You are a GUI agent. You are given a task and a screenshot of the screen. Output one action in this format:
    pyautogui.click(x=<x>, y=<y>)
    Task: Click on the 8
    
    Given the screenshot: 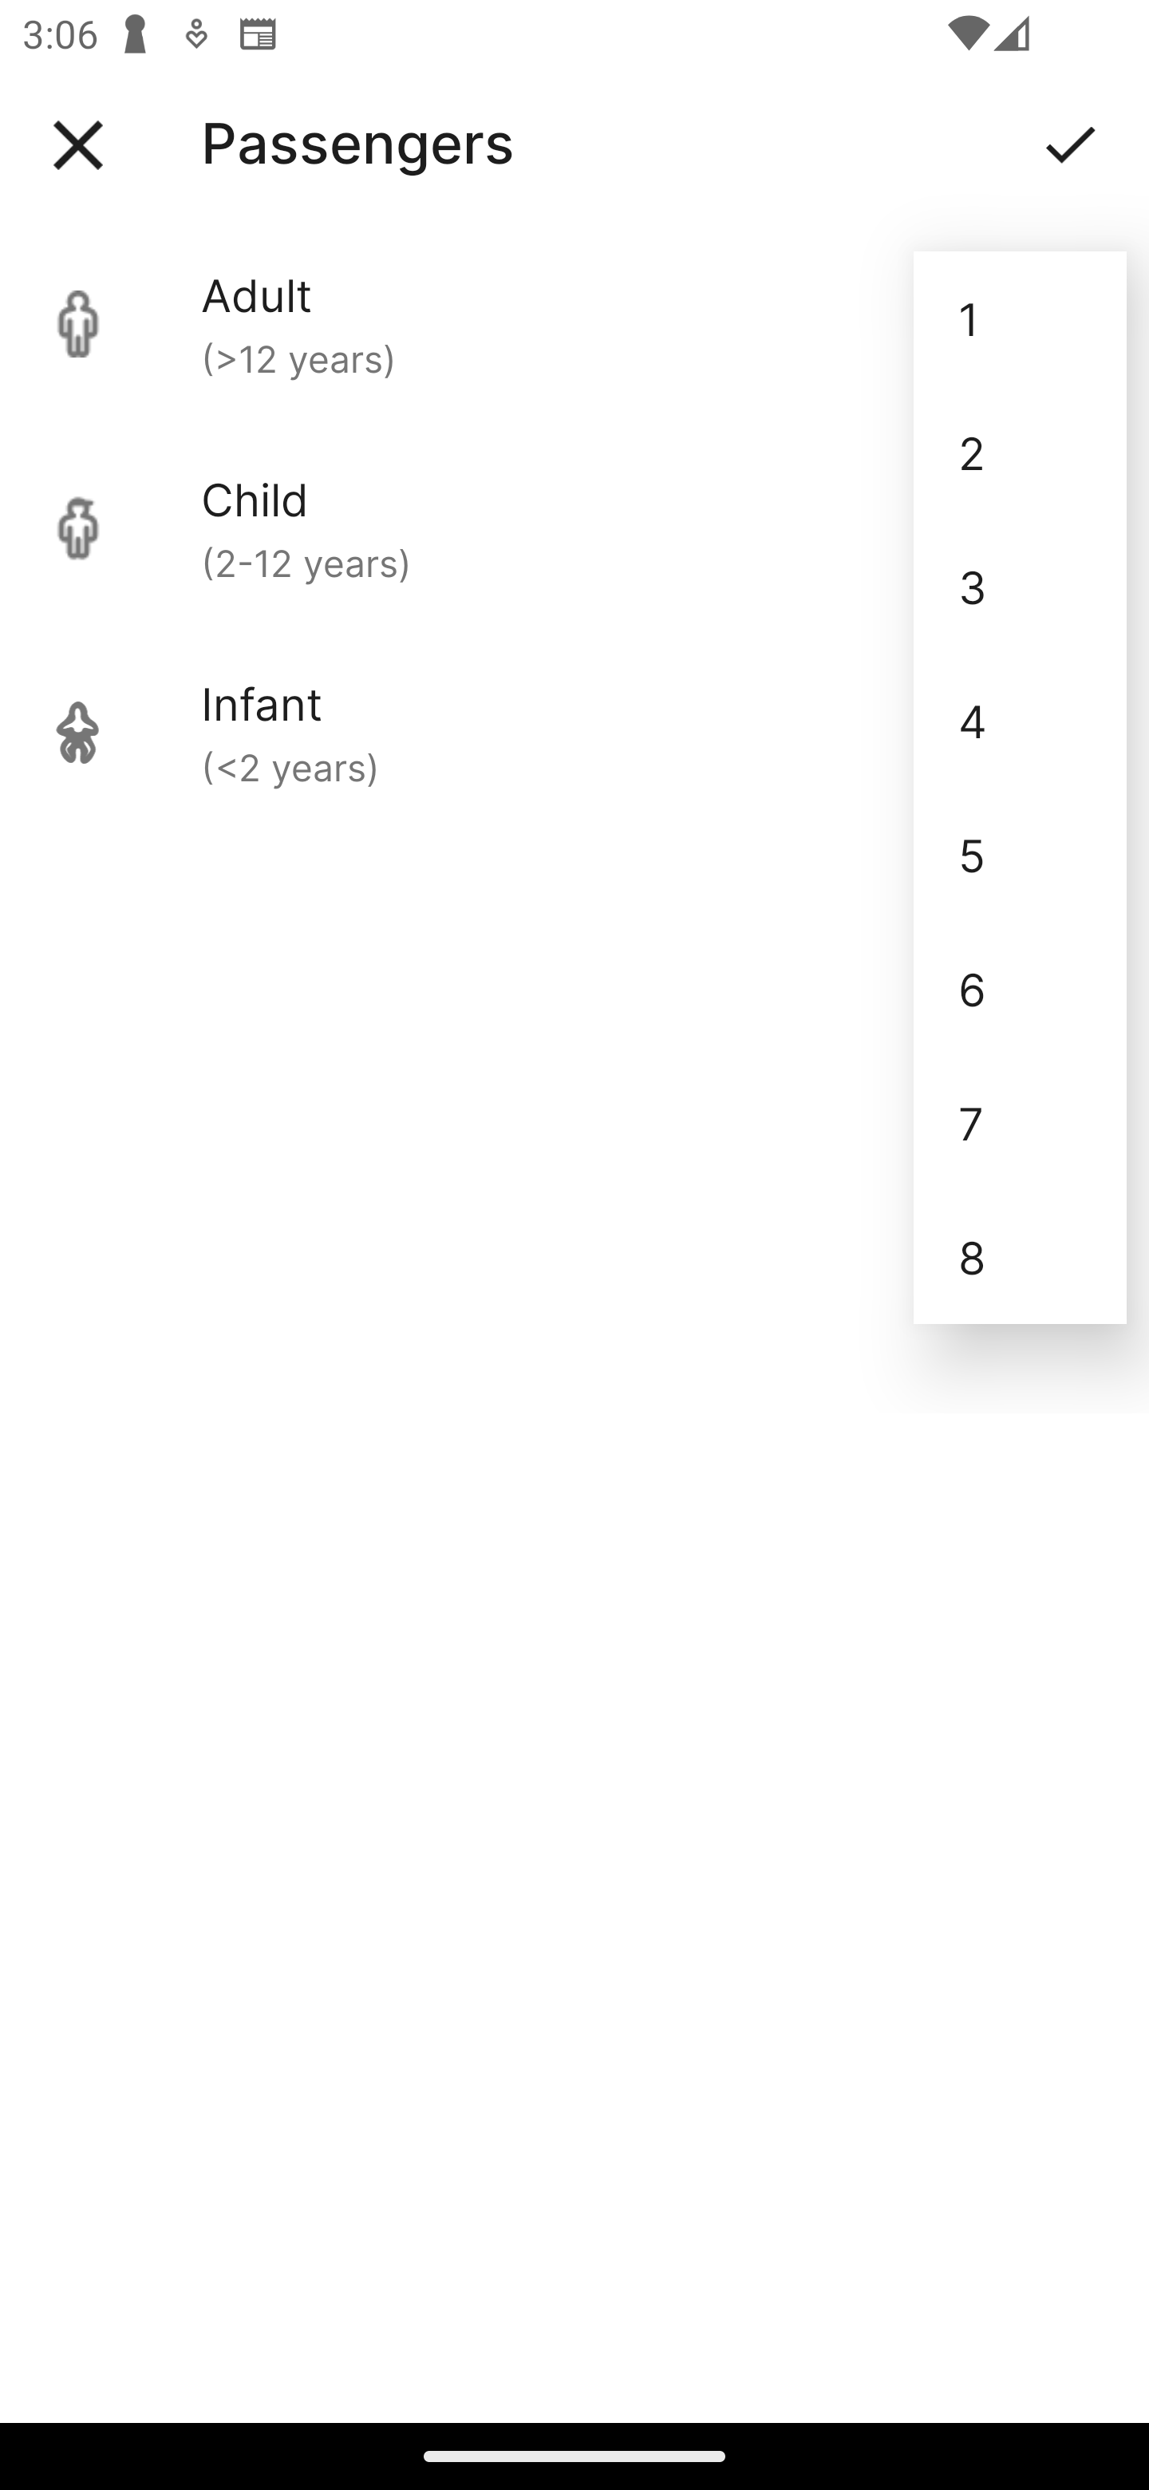 What is the action you would take?
    pyautogui.click(x=1020, y=1257)
    